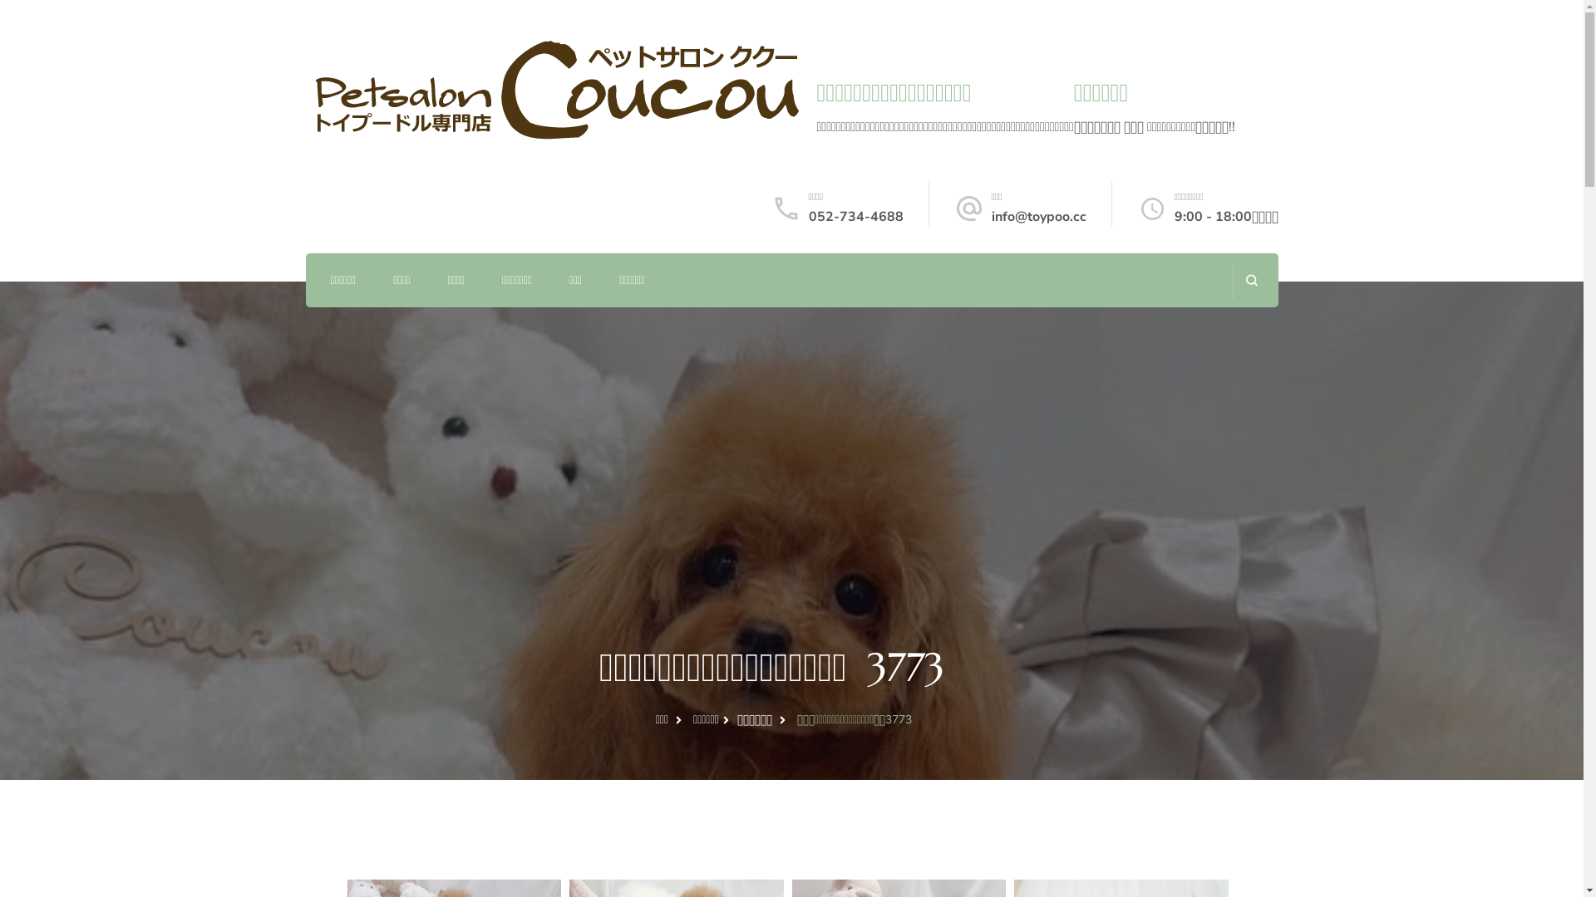 The height and width of the screenshot is (897, 1596). I want to click on 052-734-4688, so click(855, 217).